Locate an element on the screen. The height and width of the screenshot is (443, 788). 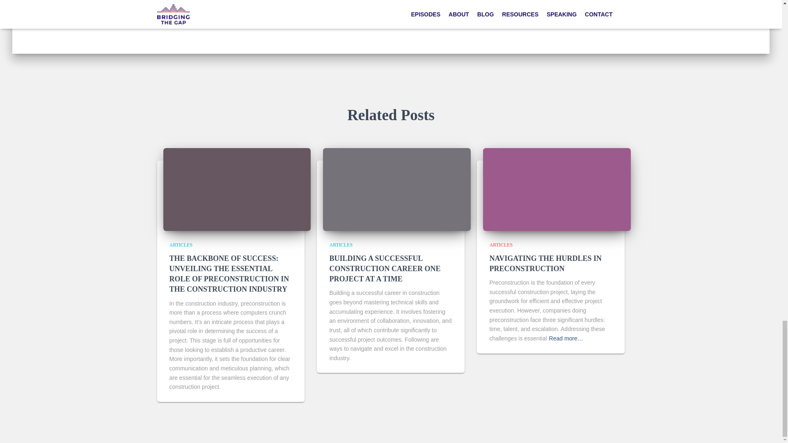
NAVIGATING THE HURDLES IN PRECONSTRUCTION is located at coordinates (545, 263).